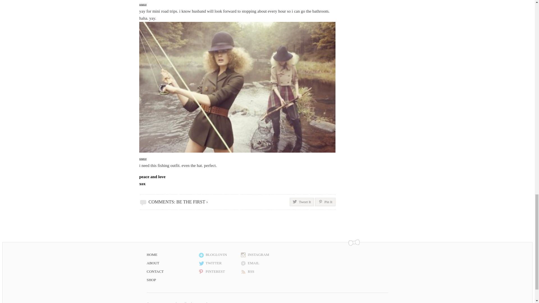 This screenshot has height=303, width=539. What do you see at coordinates (218, 271) in the screenshot?
I see `PINTEREST` at bounding box center [218, 271].